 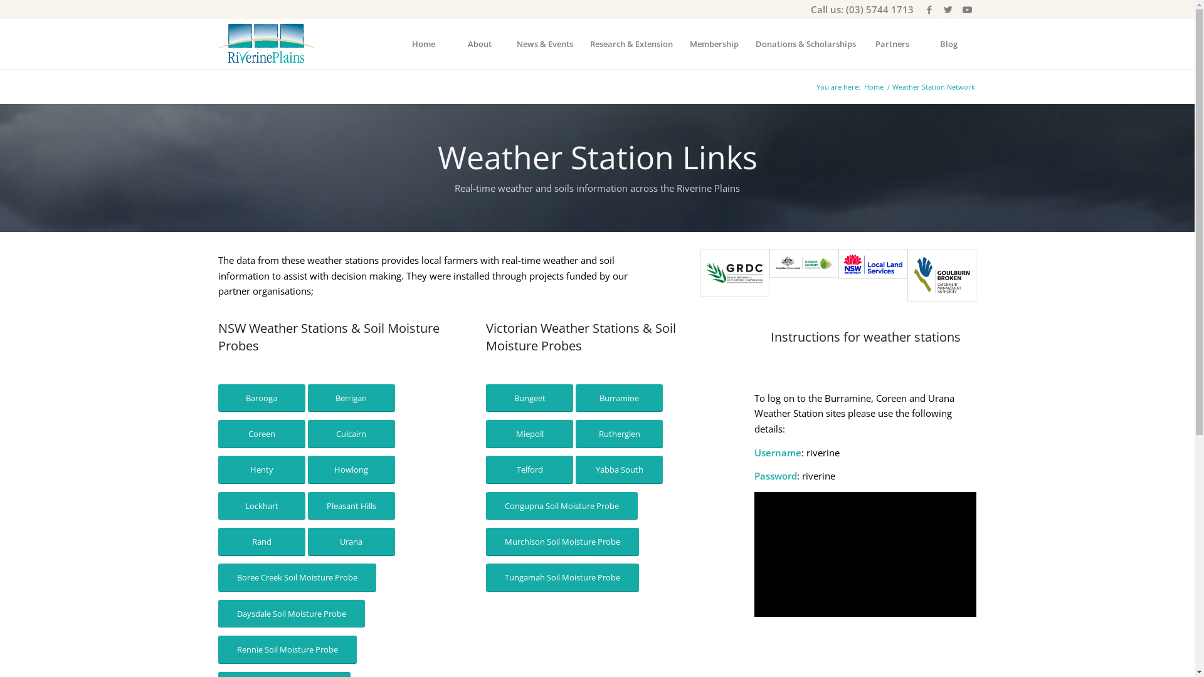 What do you see at coordinates (968, 9) in the screenshot?
I see `Youtube` at bounding box center [968, 9].